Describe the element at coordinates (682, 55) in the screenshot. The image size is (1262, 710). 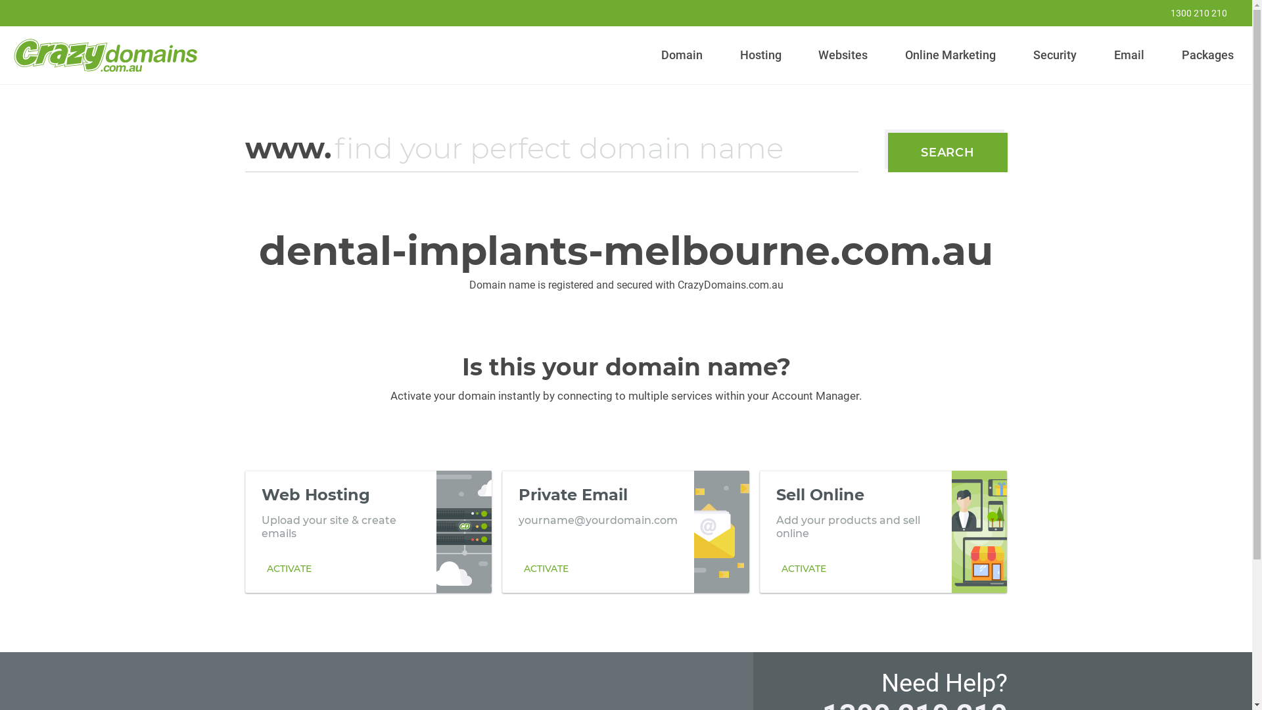
I see `Domain` at that location.